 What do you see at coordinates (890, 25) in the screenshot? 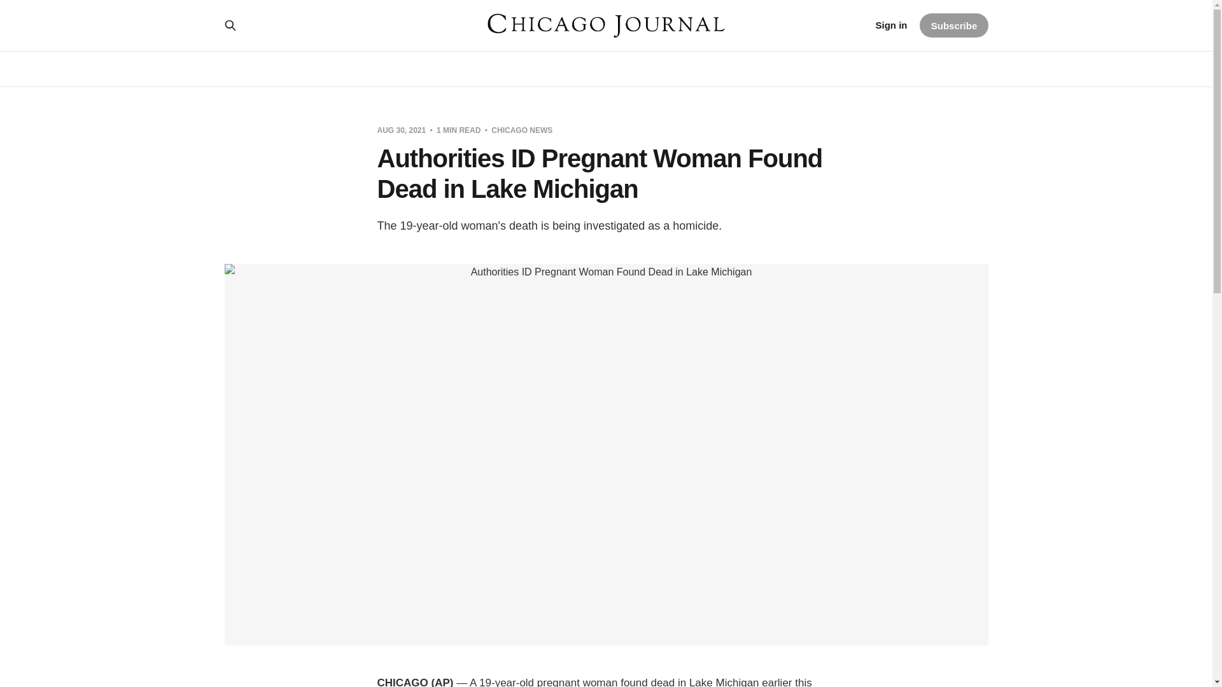
I see `Sign in` at bounding box center [890, 25].